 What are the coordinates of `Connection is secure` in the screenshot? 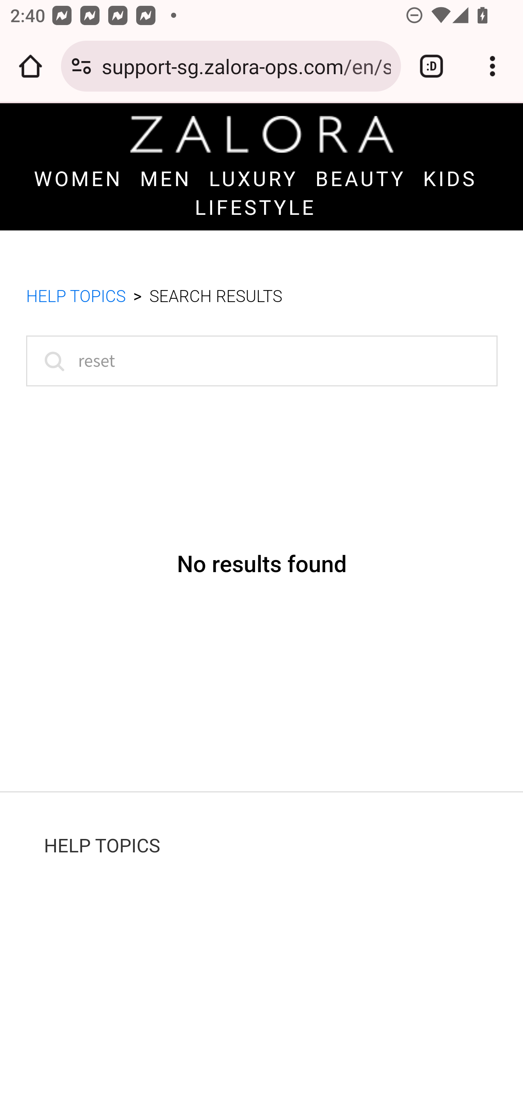 It's located at (81, 66).